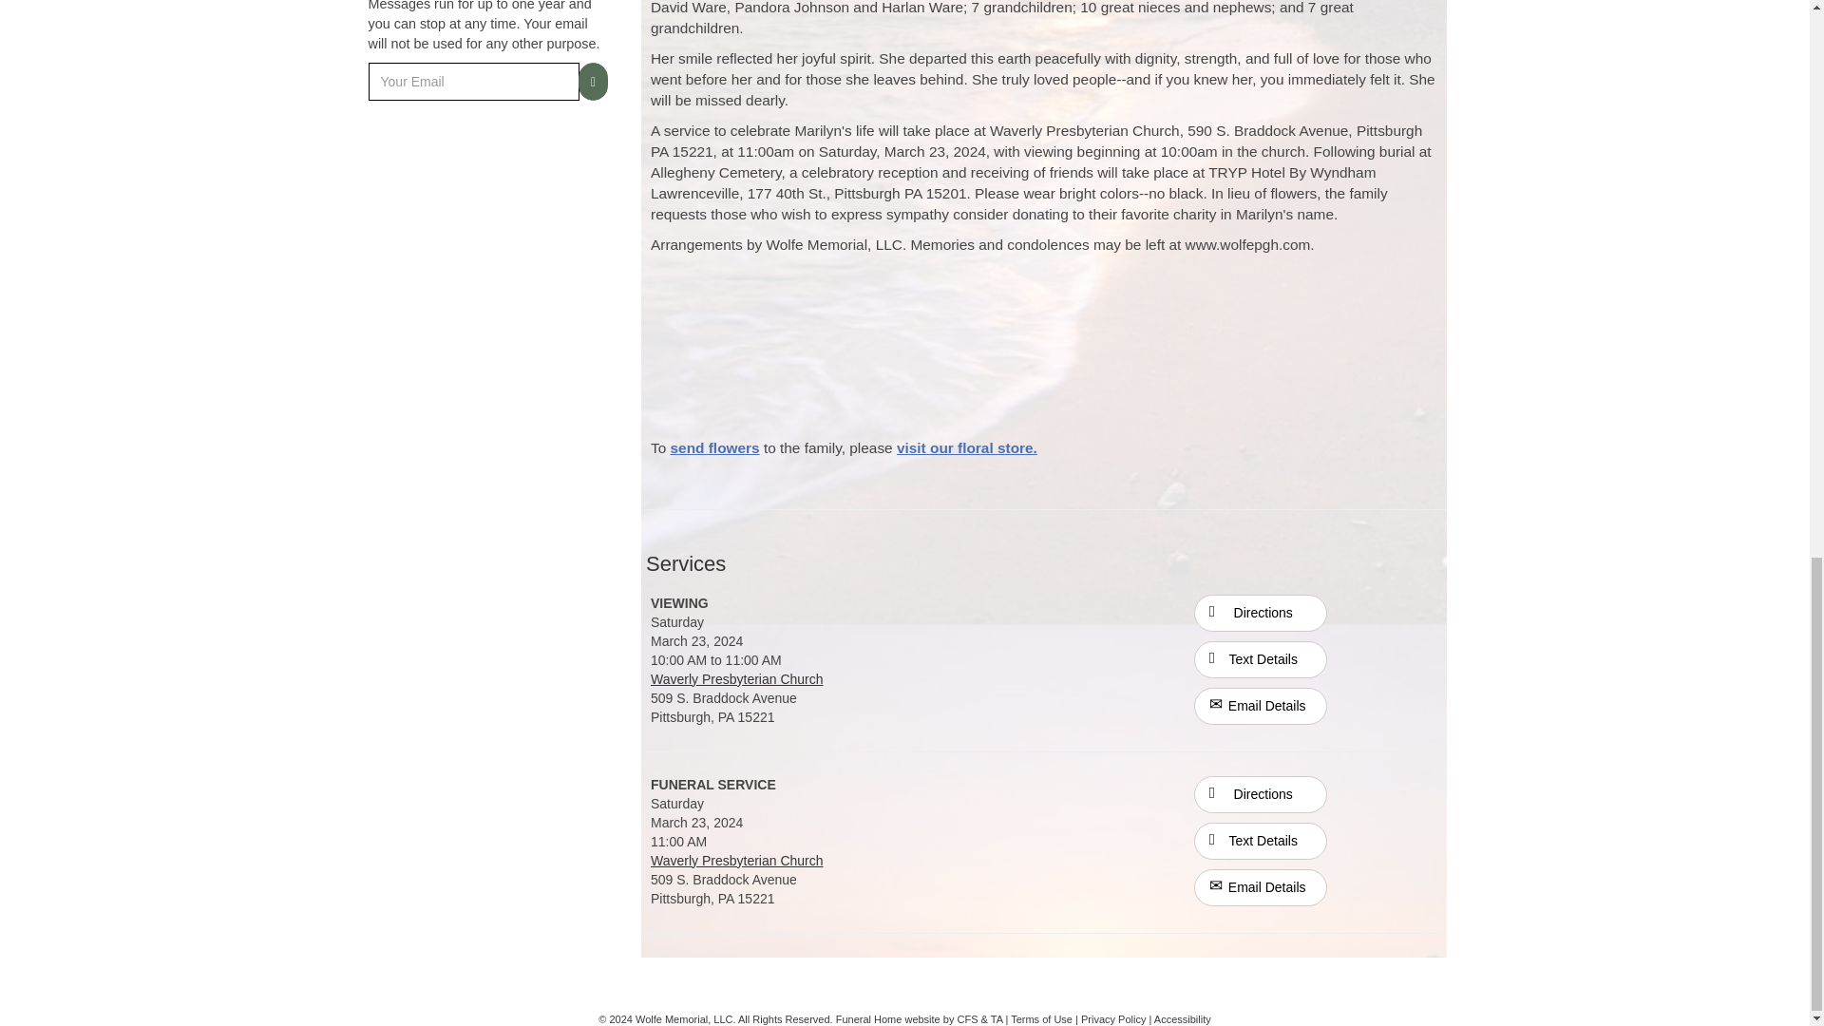 Image resolution: width=1824 pixels, height=1026 pixels. I want to click on Text Details, so click(1261, 842).